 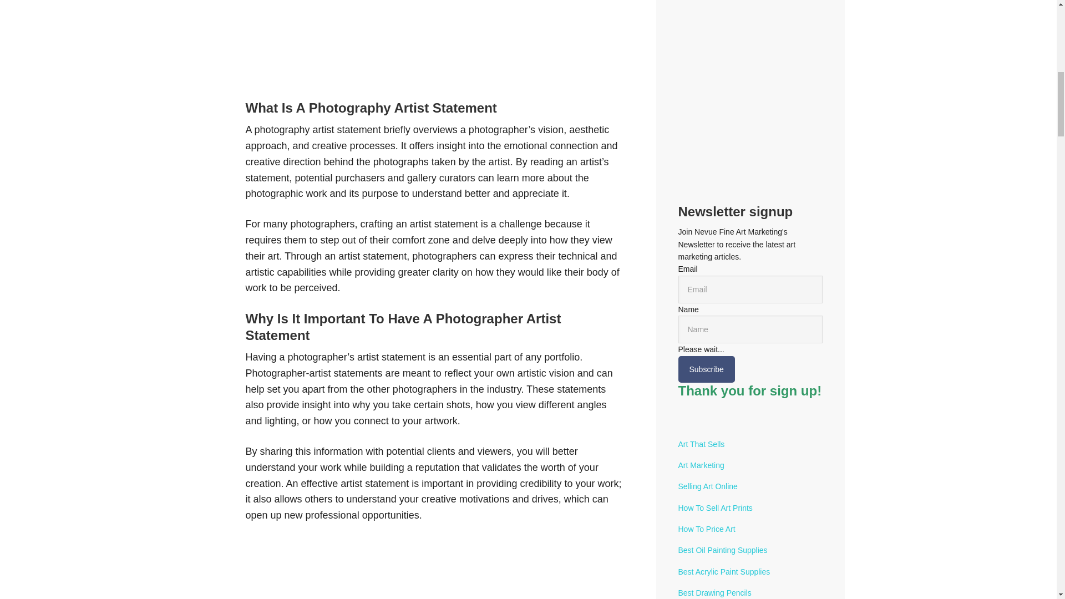 I want to click on How To Price Art, so click(x=706, y=529).